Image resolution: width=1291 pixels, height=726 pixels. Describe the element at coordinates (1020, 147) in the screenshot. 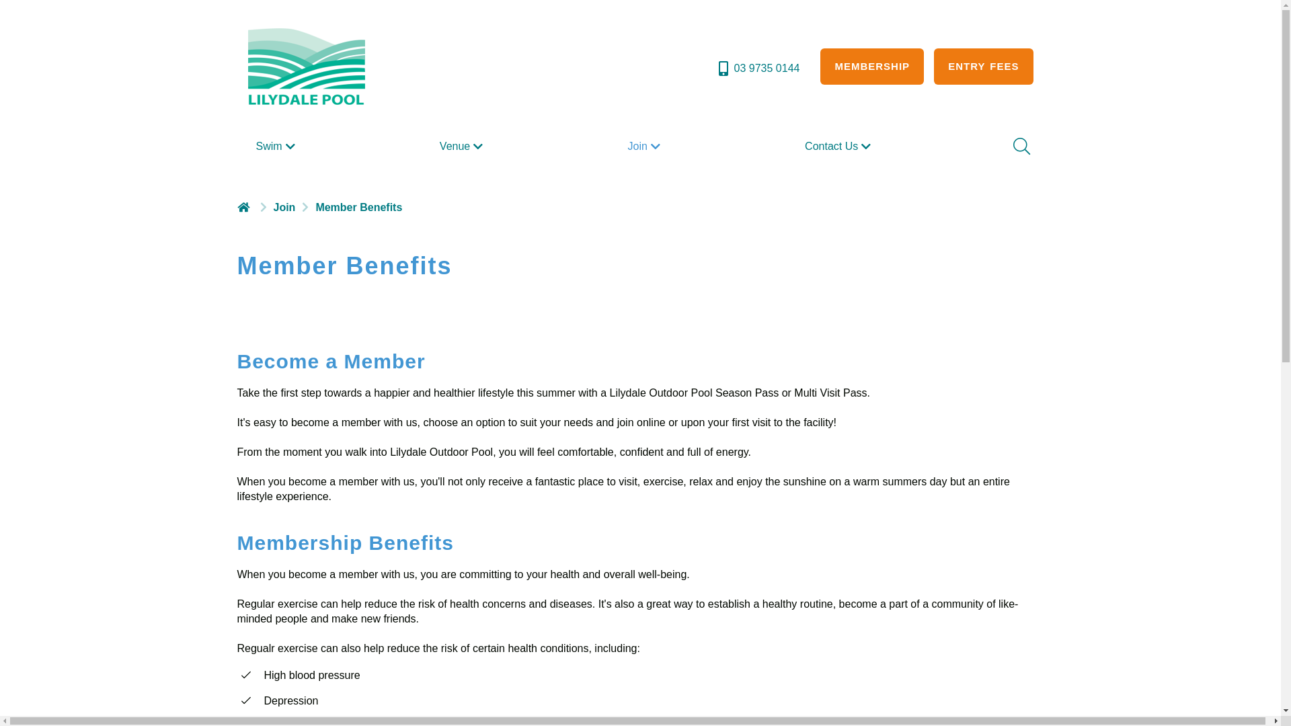

I see `Search` at that location.